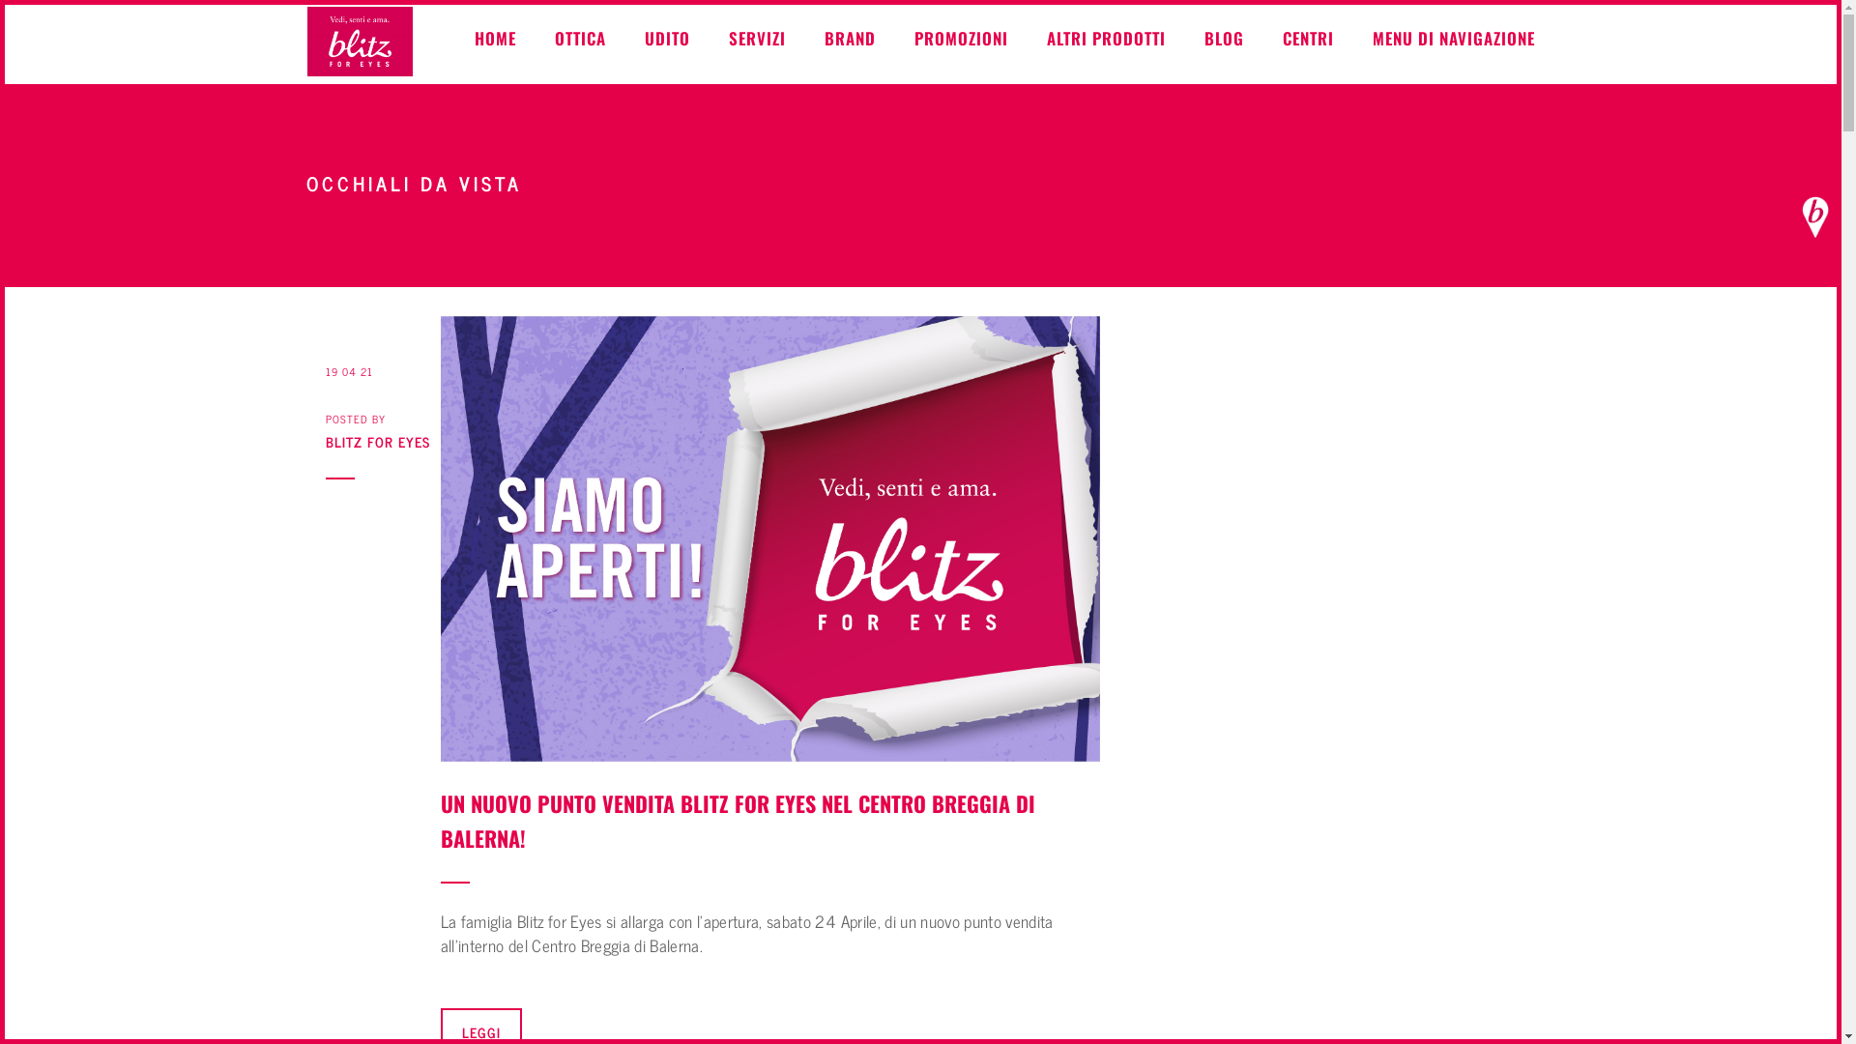 This screenshot has height=1044, width=1856. What do you see at coordinates (1224, 39) in the screenshot?
I see `BLOG` at bounding box center [1224, 39].